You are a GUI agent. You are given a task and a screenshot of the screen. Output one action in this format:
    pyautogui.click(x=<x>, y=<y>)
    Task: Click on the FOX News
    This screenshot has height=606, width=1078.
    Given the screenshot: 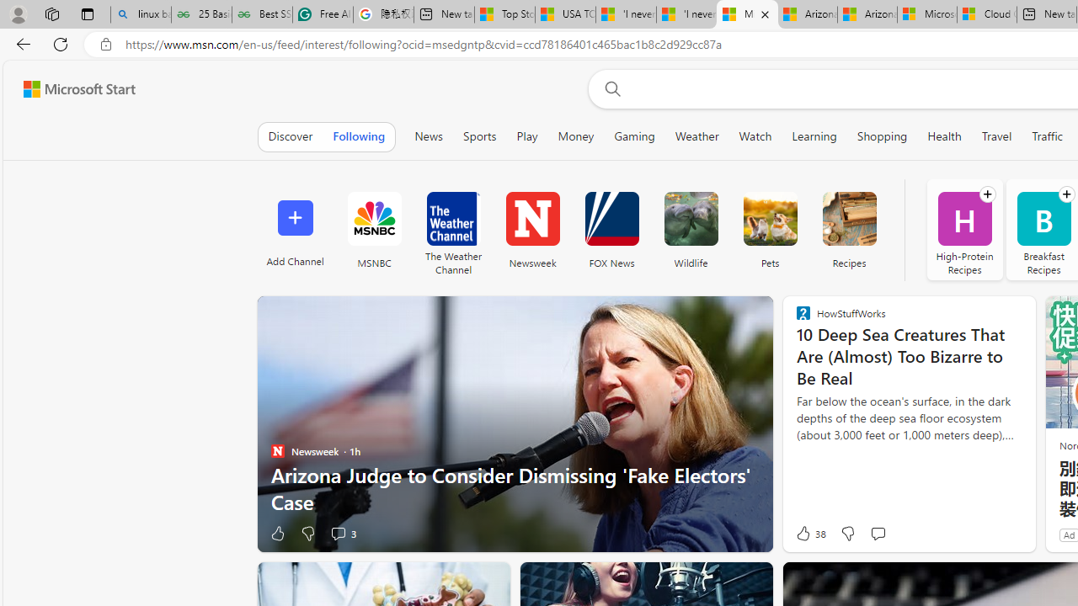 What is the action you would take?
    pyautogui.click(x=611, y=219)
    